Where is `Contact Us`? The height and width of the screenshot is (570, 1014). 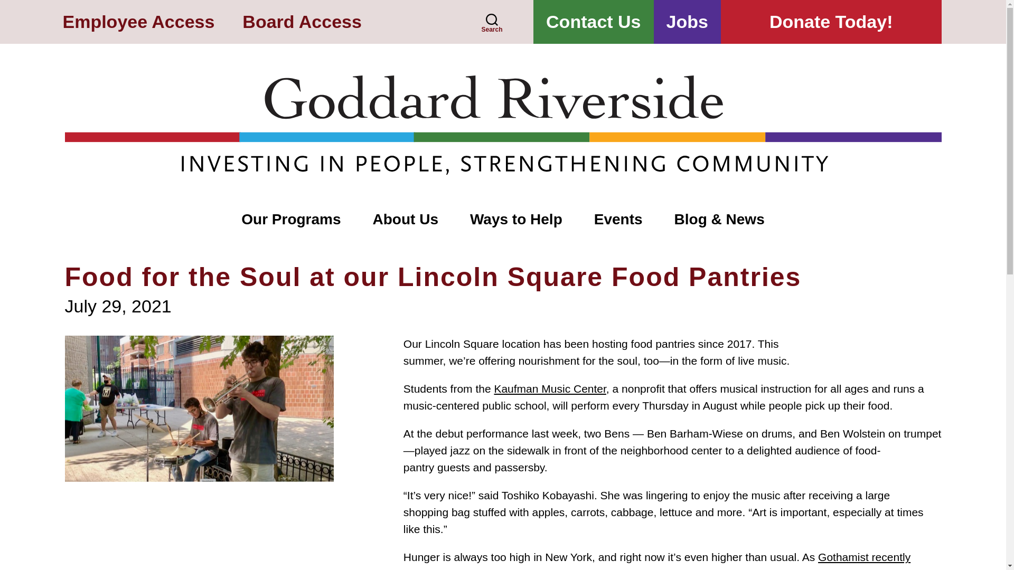
Contact Us is located at coordinates (593, 22).